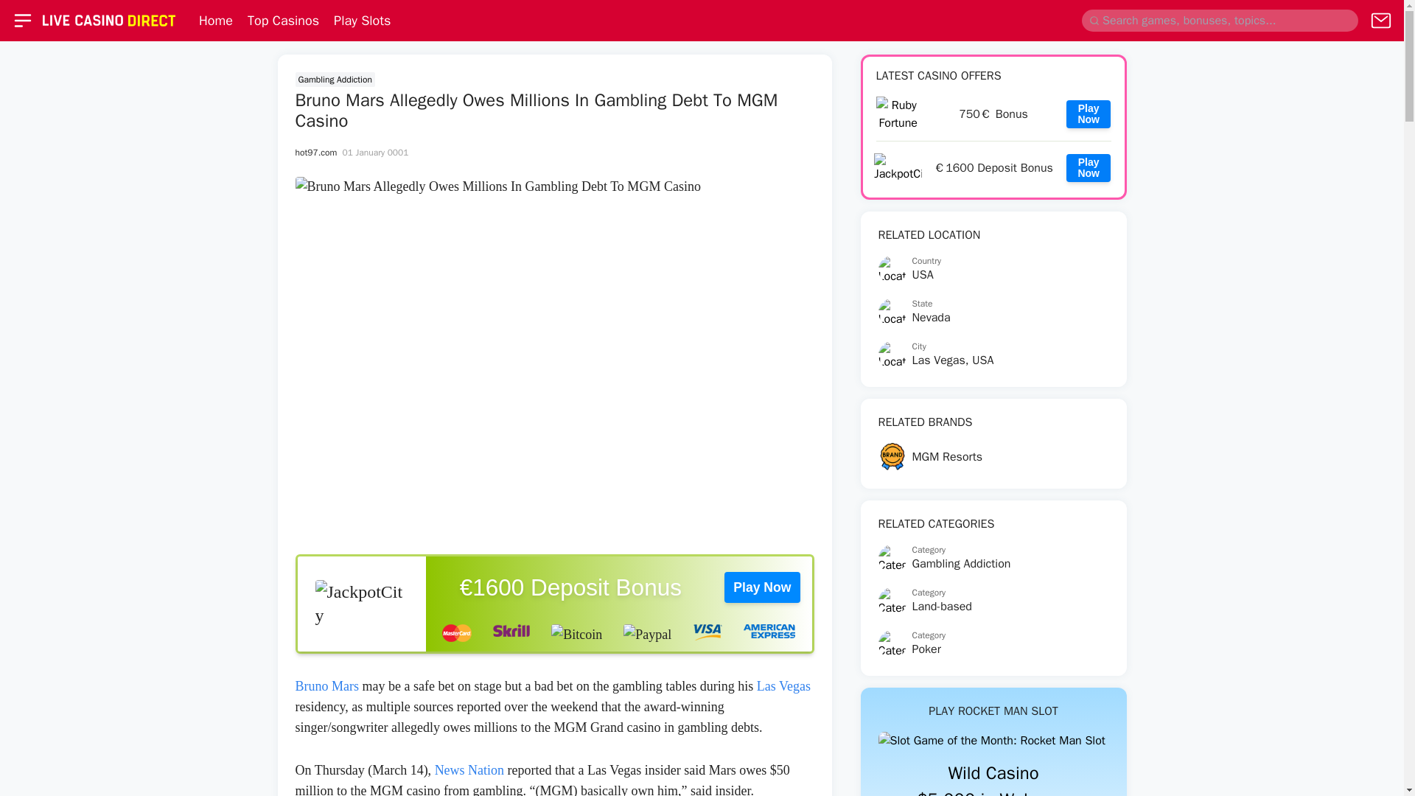  Describe the element at coordinates (1089, 114) in the screenshot. I see `Play Now` at that location.